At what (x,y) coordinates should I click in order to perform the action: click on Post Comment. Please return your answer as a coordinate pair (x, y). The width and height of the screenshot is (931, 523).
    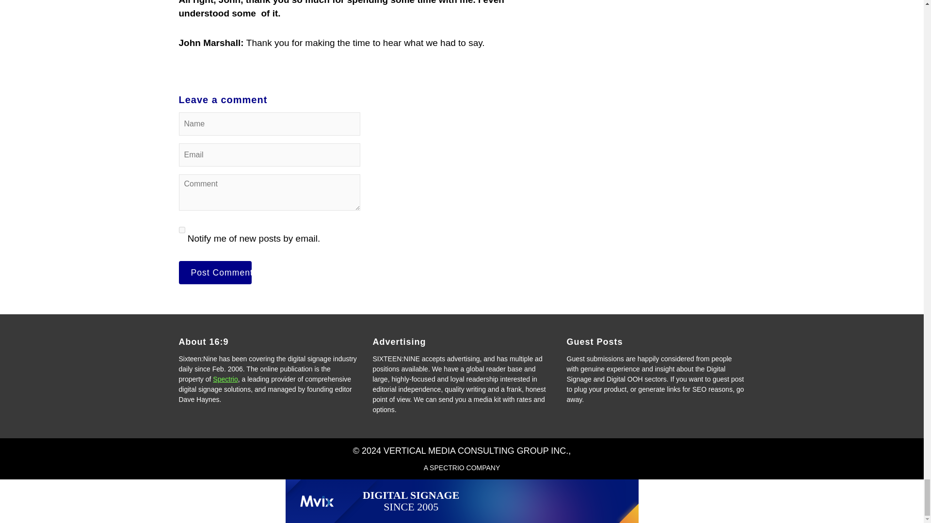
    Looking at the image, I should click on (215, 272).